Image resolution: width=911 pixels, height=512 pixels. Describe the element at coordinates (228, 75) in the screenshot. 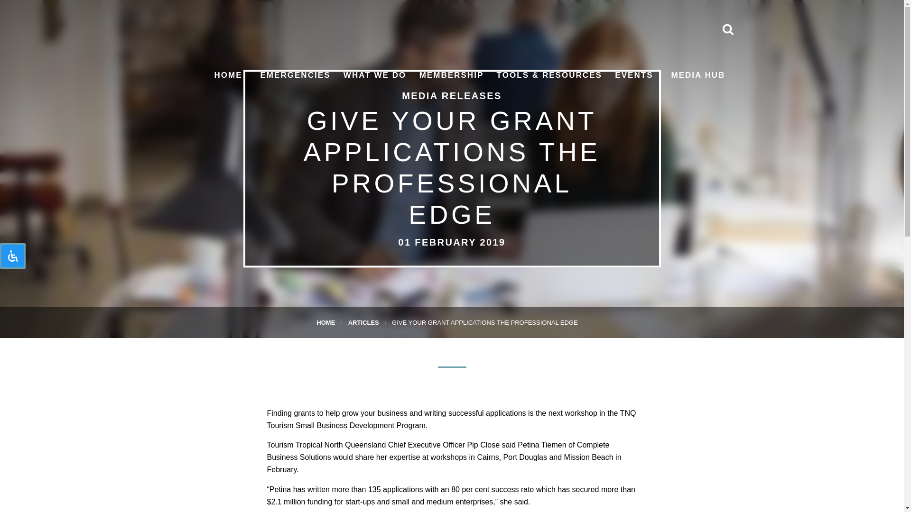

I see `HOME` at that location.